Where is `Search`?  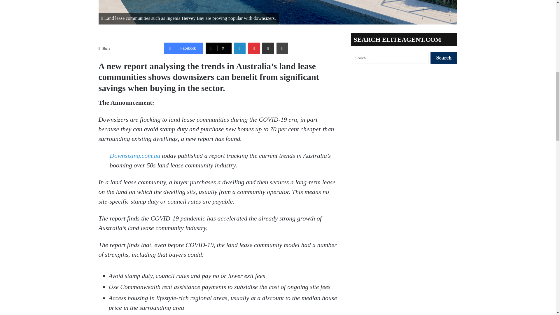
Search is located at coordinates (444, 58).